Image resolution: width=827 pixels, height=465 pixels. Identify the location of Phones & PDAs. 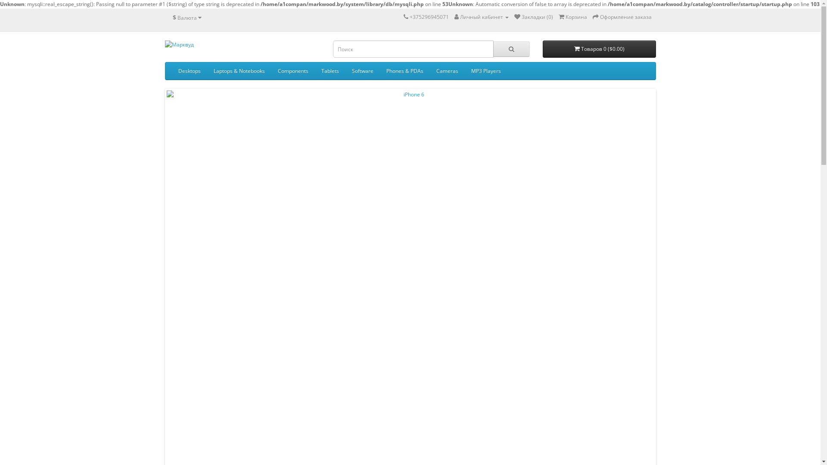
(405, 71).